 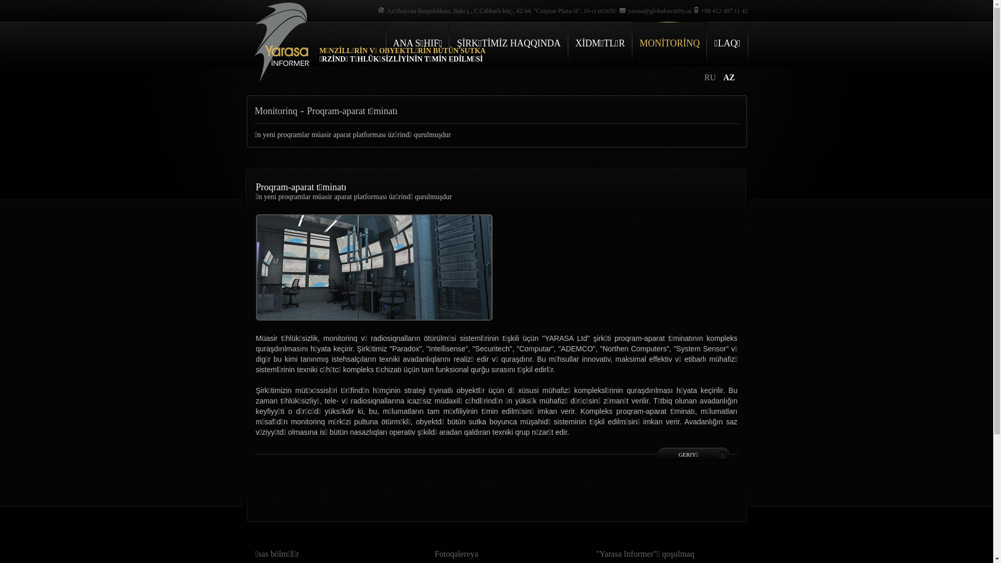 I want to click on AZ, so click(x=729, y=77).